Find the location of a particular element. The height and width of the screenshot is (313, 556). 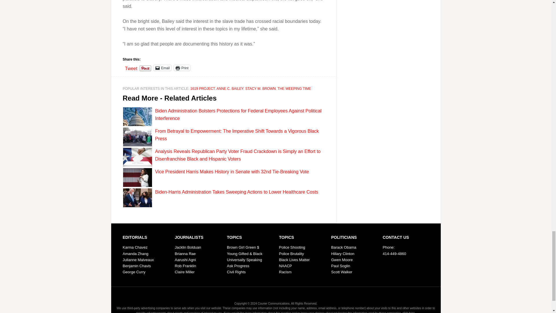

Print is located at coordinates (182, 68).